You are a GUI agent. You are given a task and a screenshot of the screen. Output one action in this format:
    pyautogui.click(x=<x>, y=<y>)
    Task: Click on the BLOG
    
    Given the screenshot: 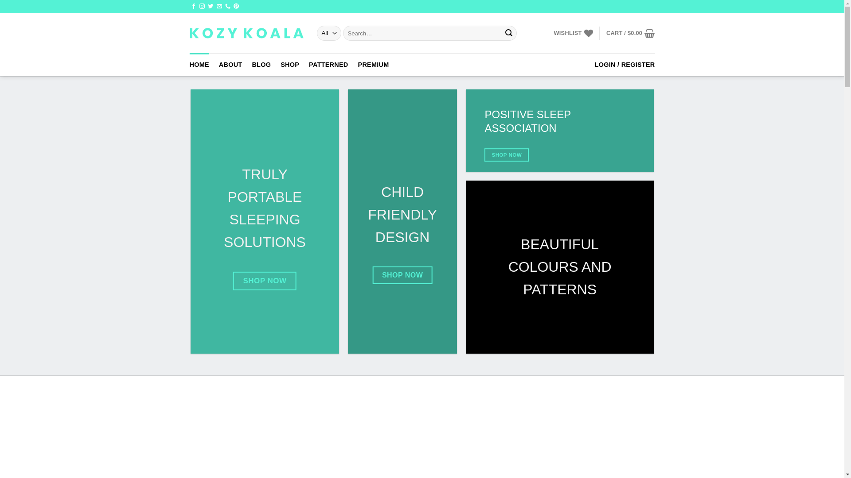 What is the action you would take?
    pyautogui.click(x=262, y=65)
    